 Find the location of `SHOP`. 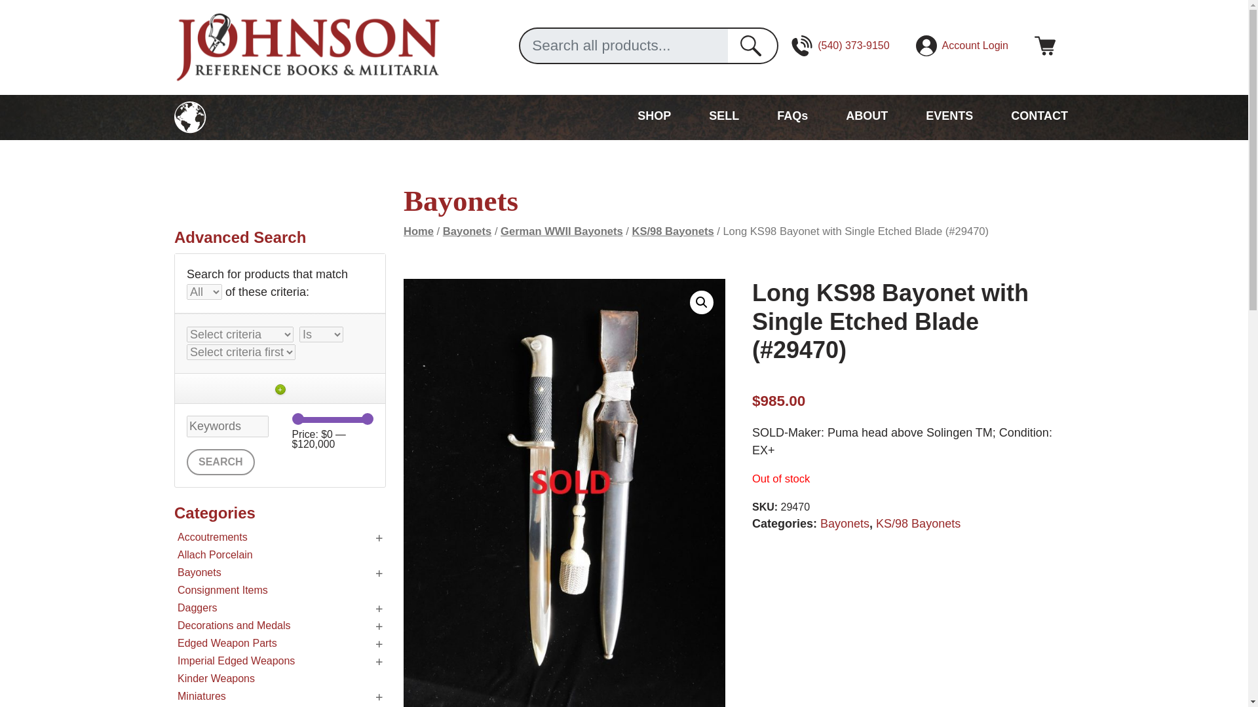

SHOP is located at coordinates (654, 116).